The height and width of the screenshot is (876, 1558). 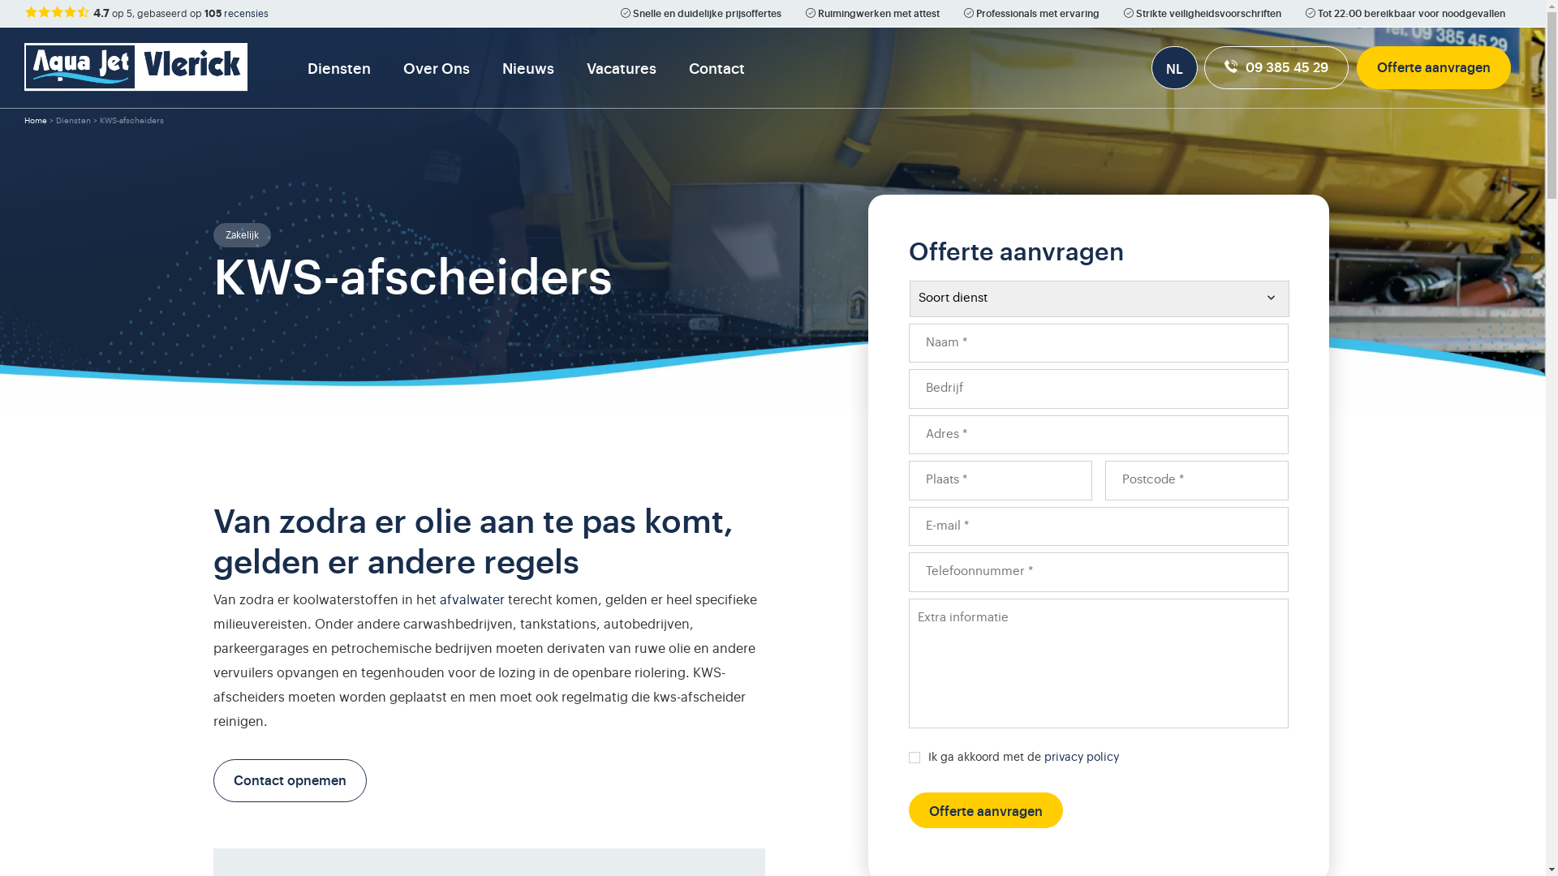 I want to click on Diensten, so click(x=339, y=67).